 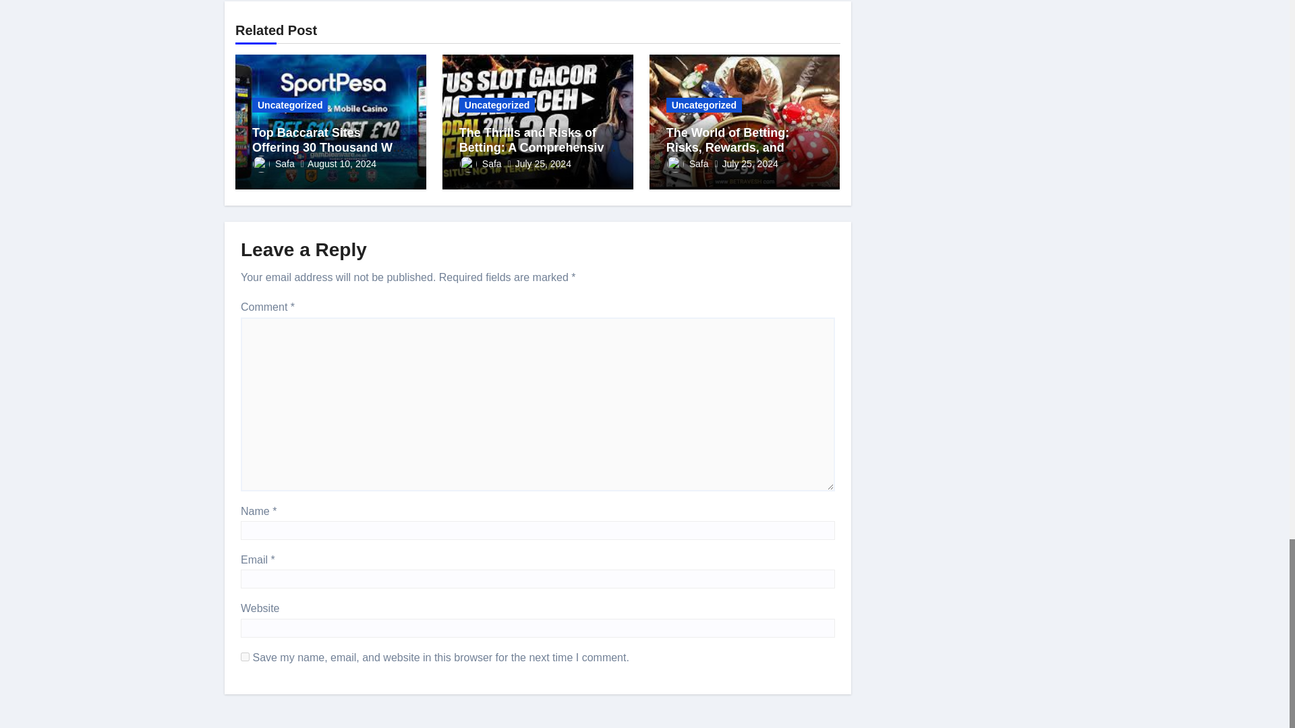 I want to click on Safa, so click(x=274, y=163).